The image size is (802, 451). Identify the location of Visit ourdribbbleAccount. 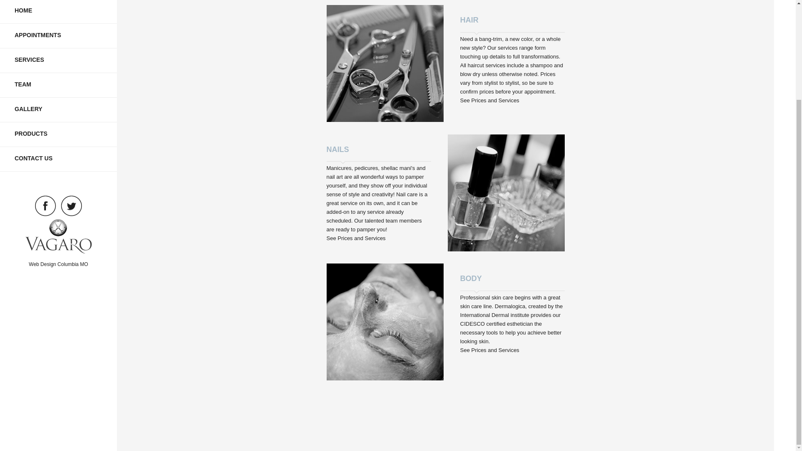
(58, 236).